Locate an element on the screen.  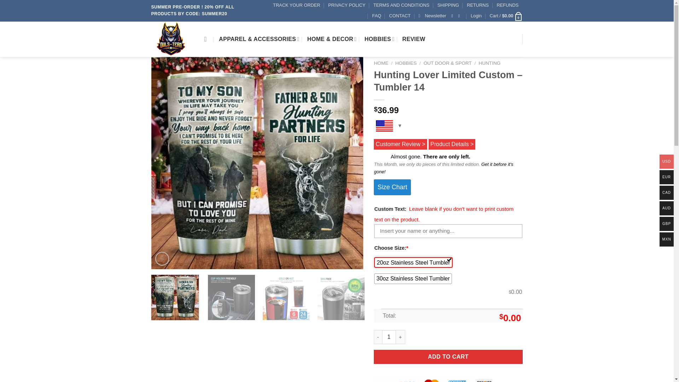
TRACK YOUR ORDER is located at coordinates (296, 5).